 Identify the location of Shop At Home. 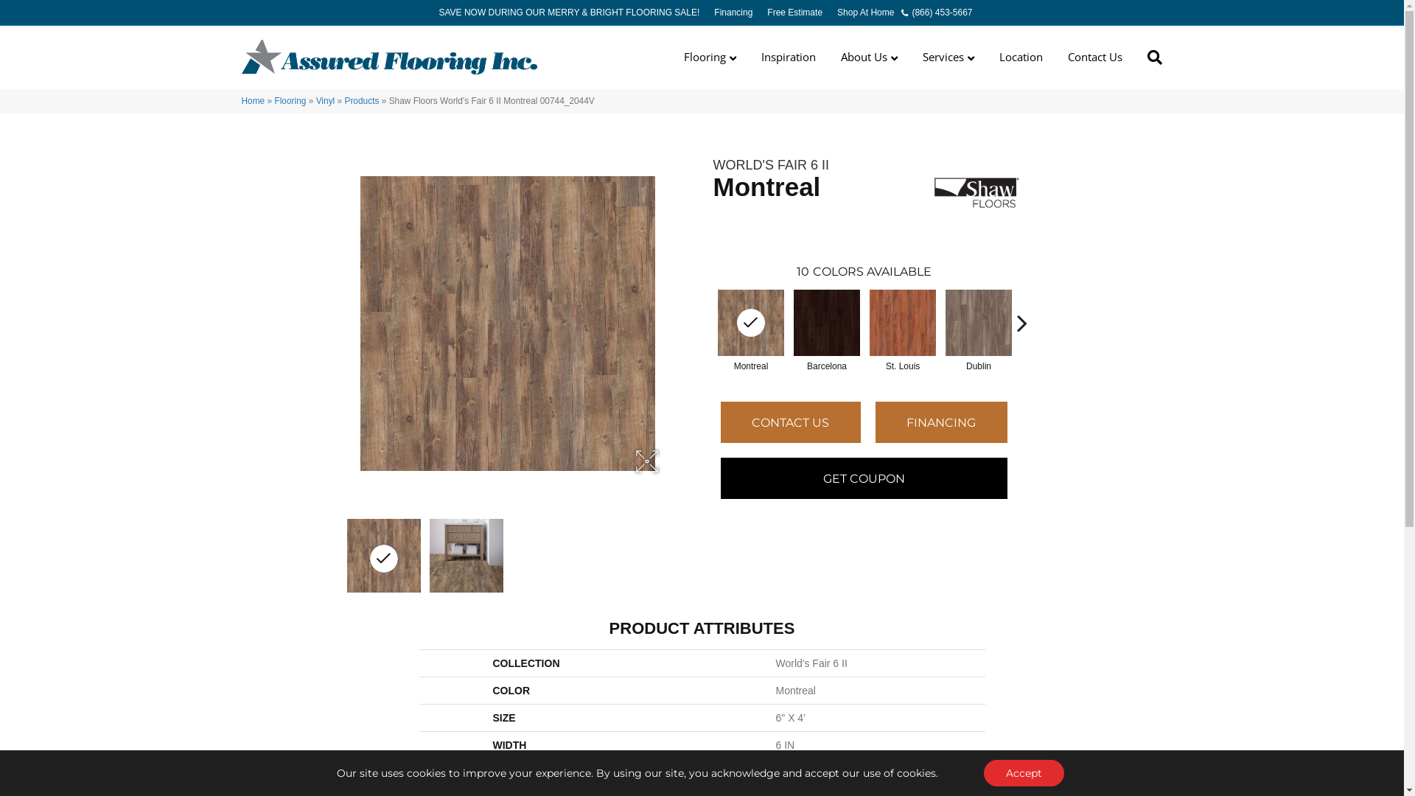
(865, 13).